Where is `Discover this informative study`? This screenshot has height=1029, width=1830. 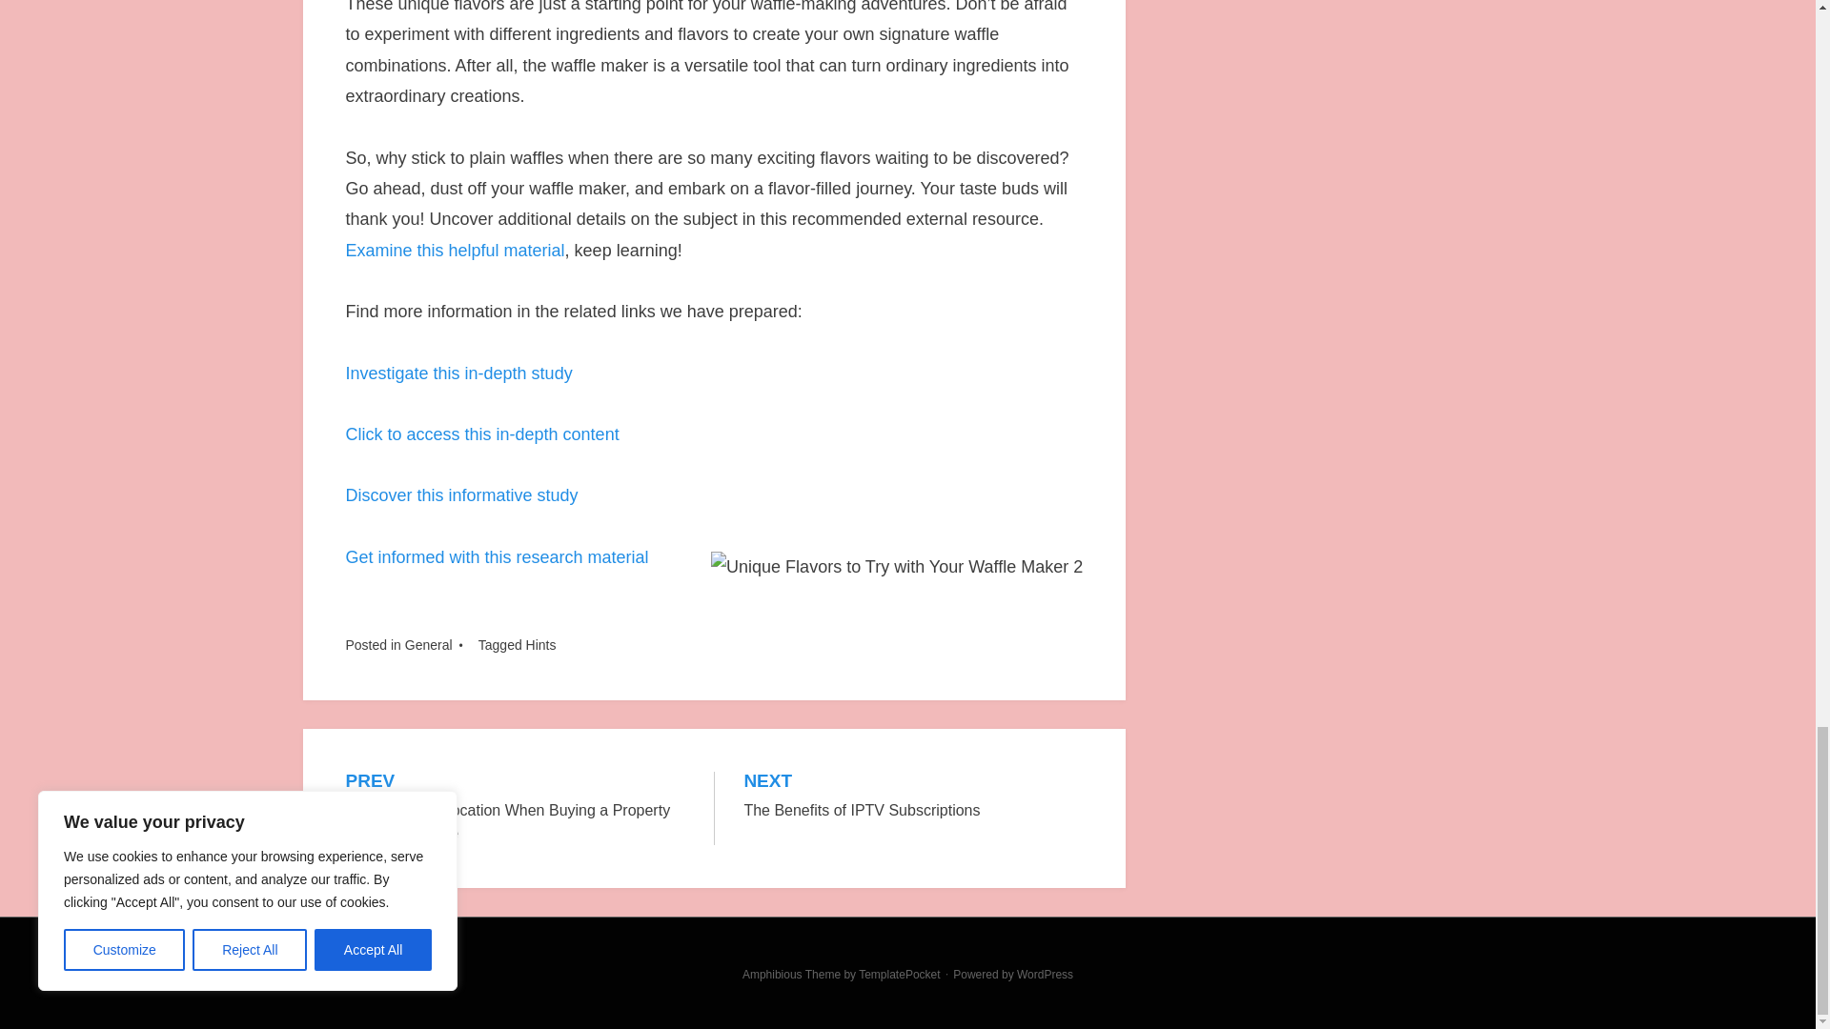 Discover this informative study is located at coordinates (428, 644).